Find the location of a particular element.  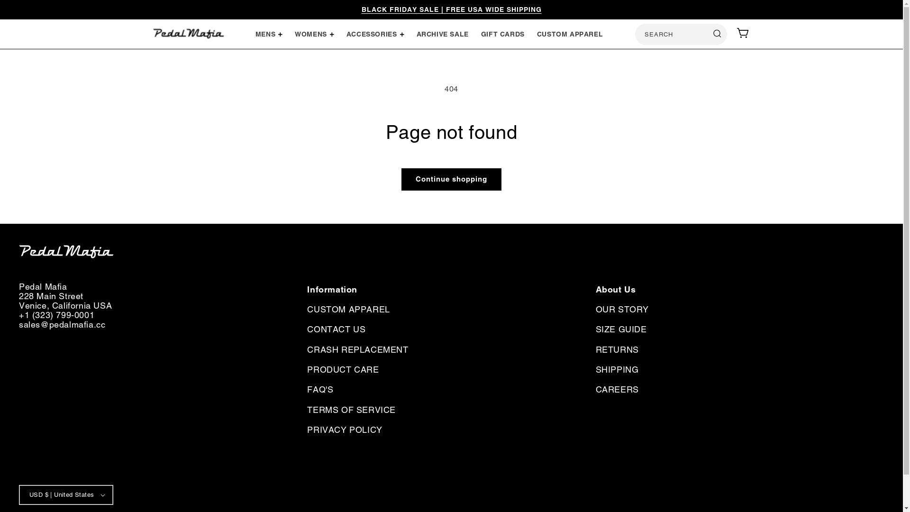

RETURNS is located at coordinates (617, 350).